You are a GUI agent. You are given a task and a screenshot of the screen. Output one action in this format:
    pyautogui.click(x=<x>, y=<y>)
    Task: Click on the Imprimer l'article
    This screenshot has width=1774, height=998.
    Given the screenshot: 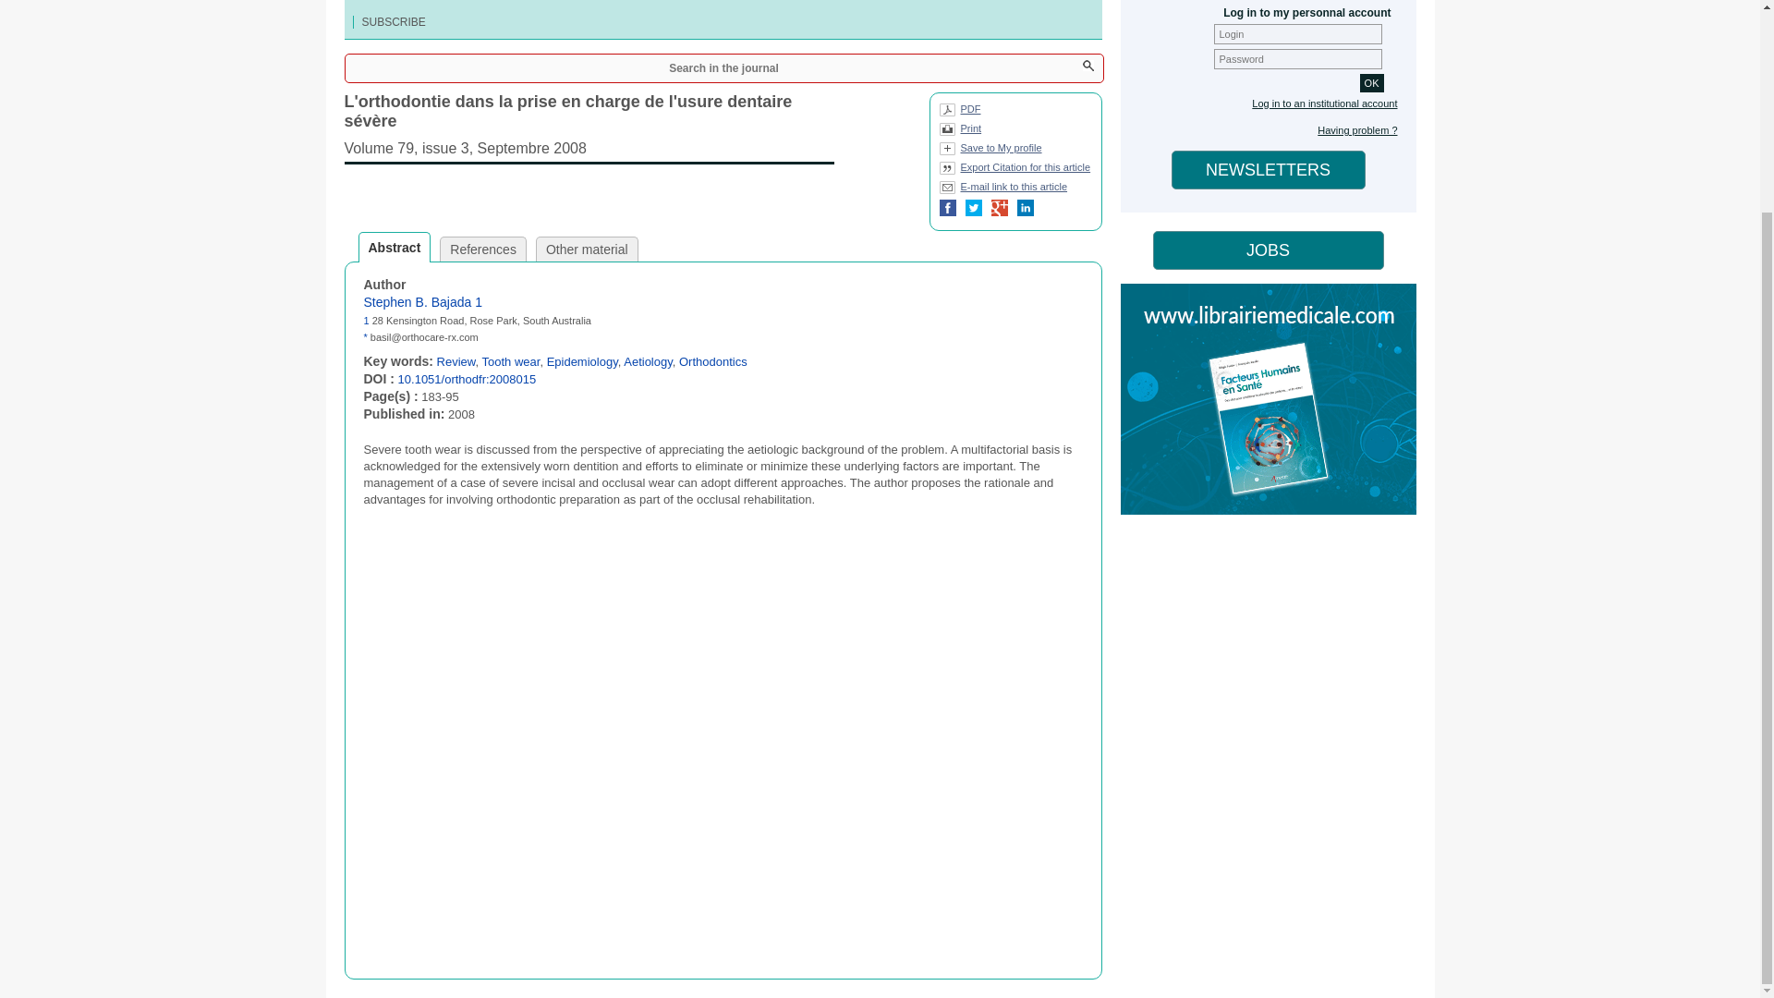 What is the action you would take?
    pyautogui.click(x=959, y=131)
    